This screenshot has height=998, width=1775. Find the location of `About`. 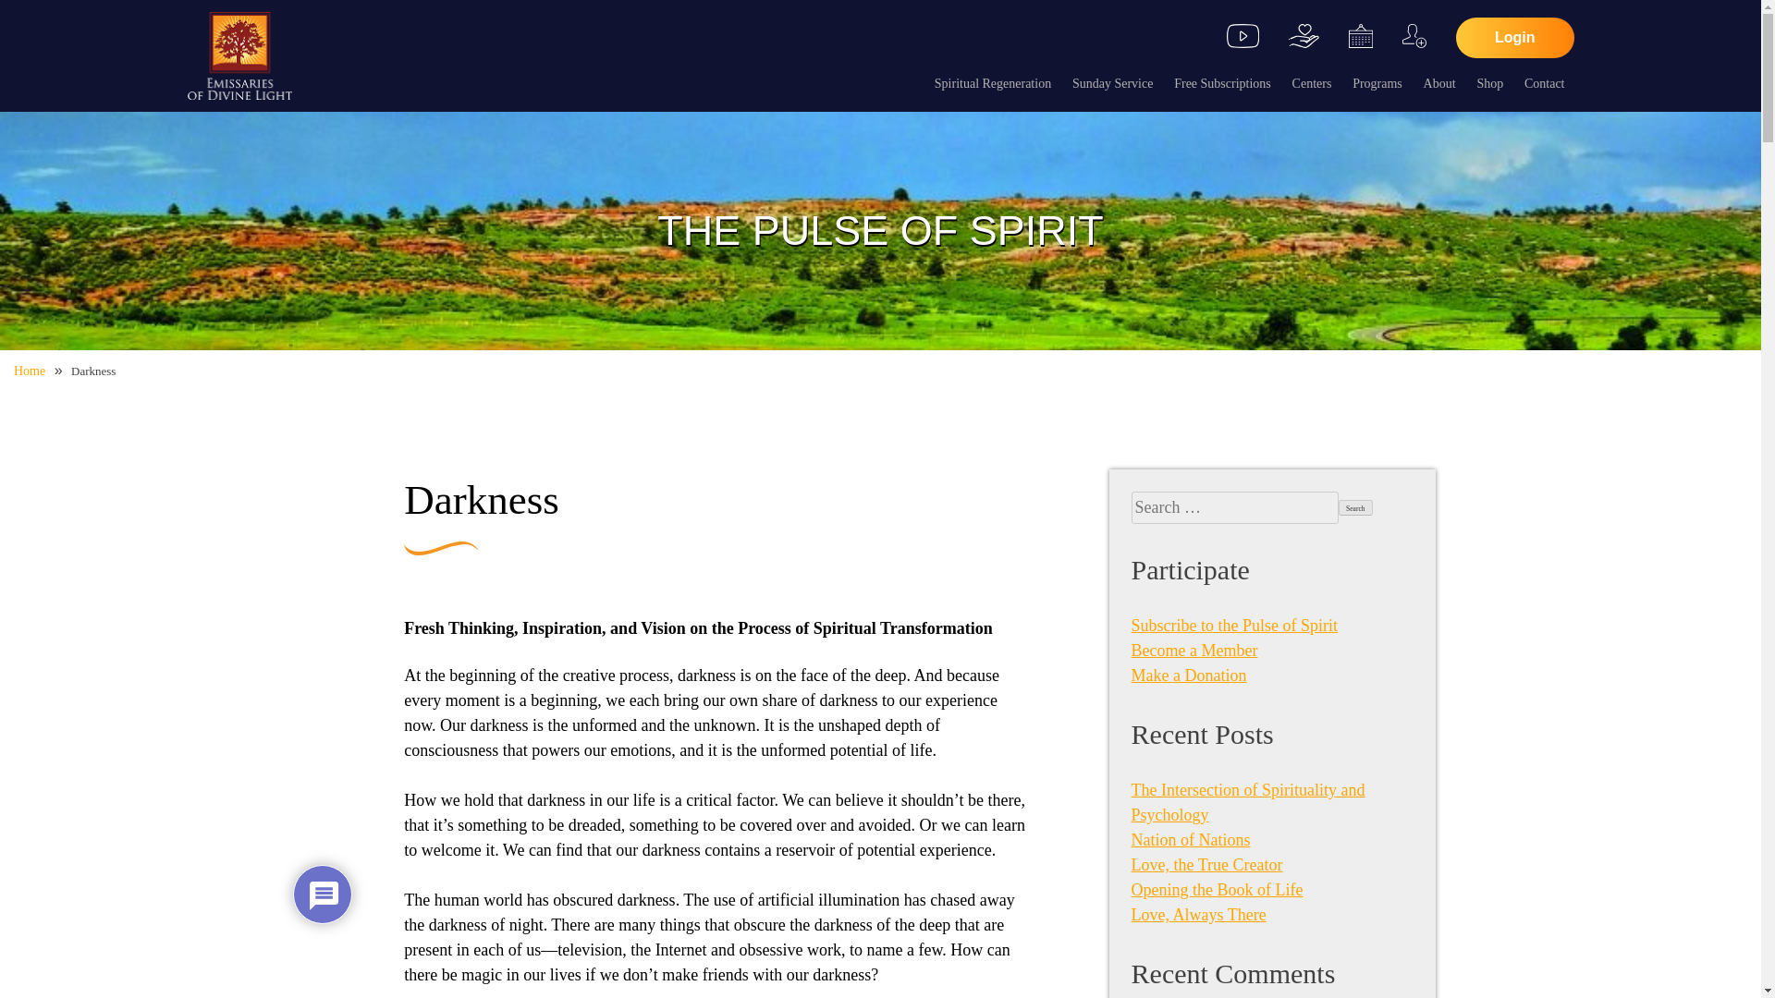

About is located at coordinates (1438, 83).